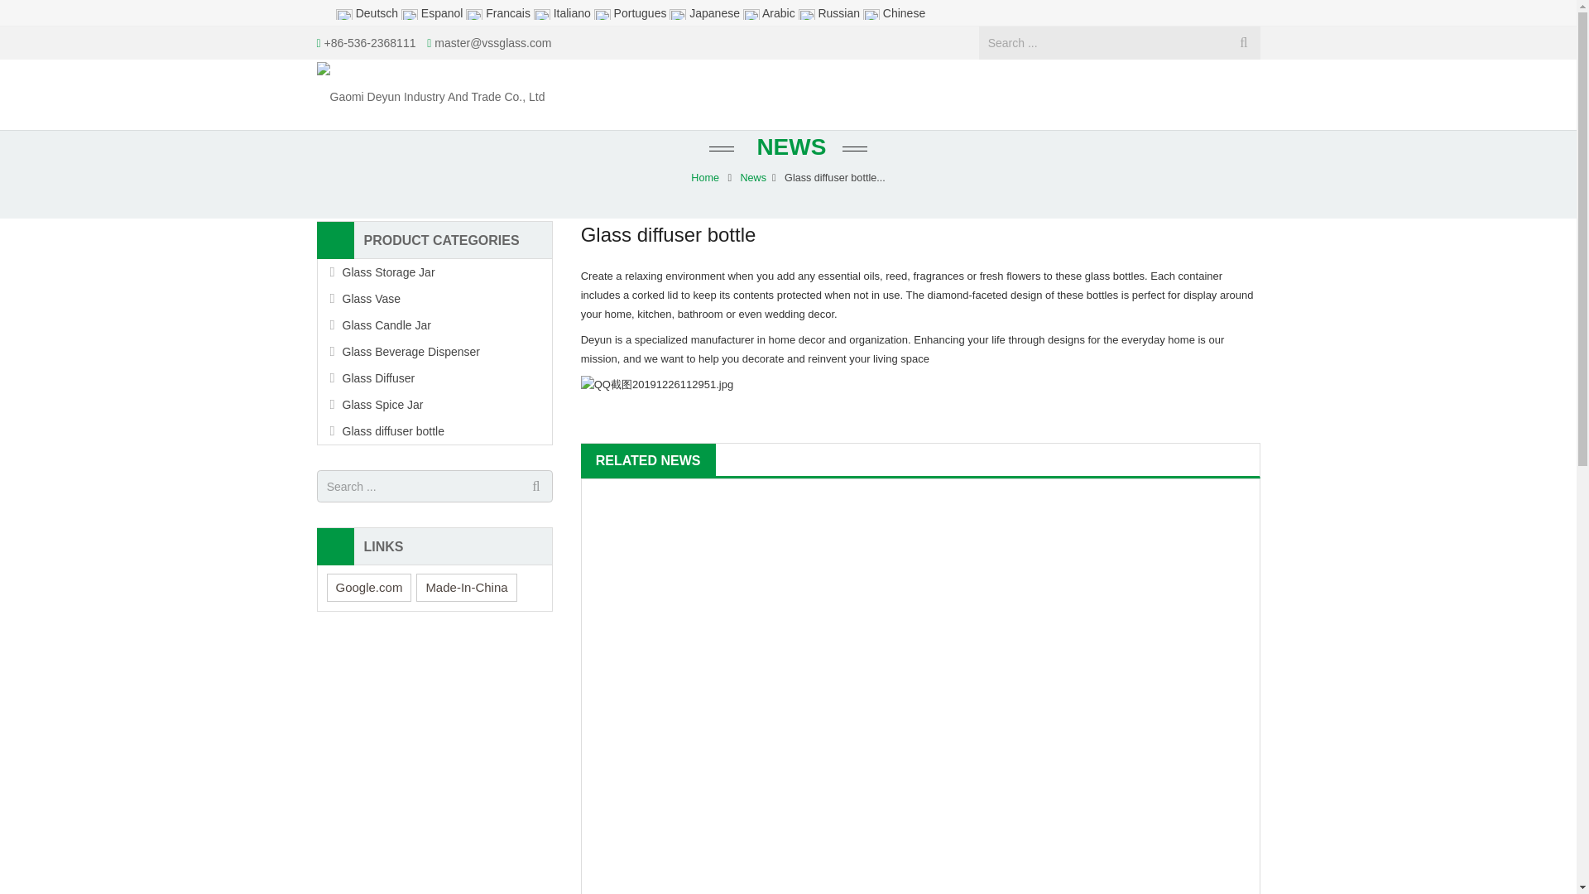  What do you see at coordinates (632, 12) in the screenshot?
I see `Portugues` at bounding box center [632, 12].